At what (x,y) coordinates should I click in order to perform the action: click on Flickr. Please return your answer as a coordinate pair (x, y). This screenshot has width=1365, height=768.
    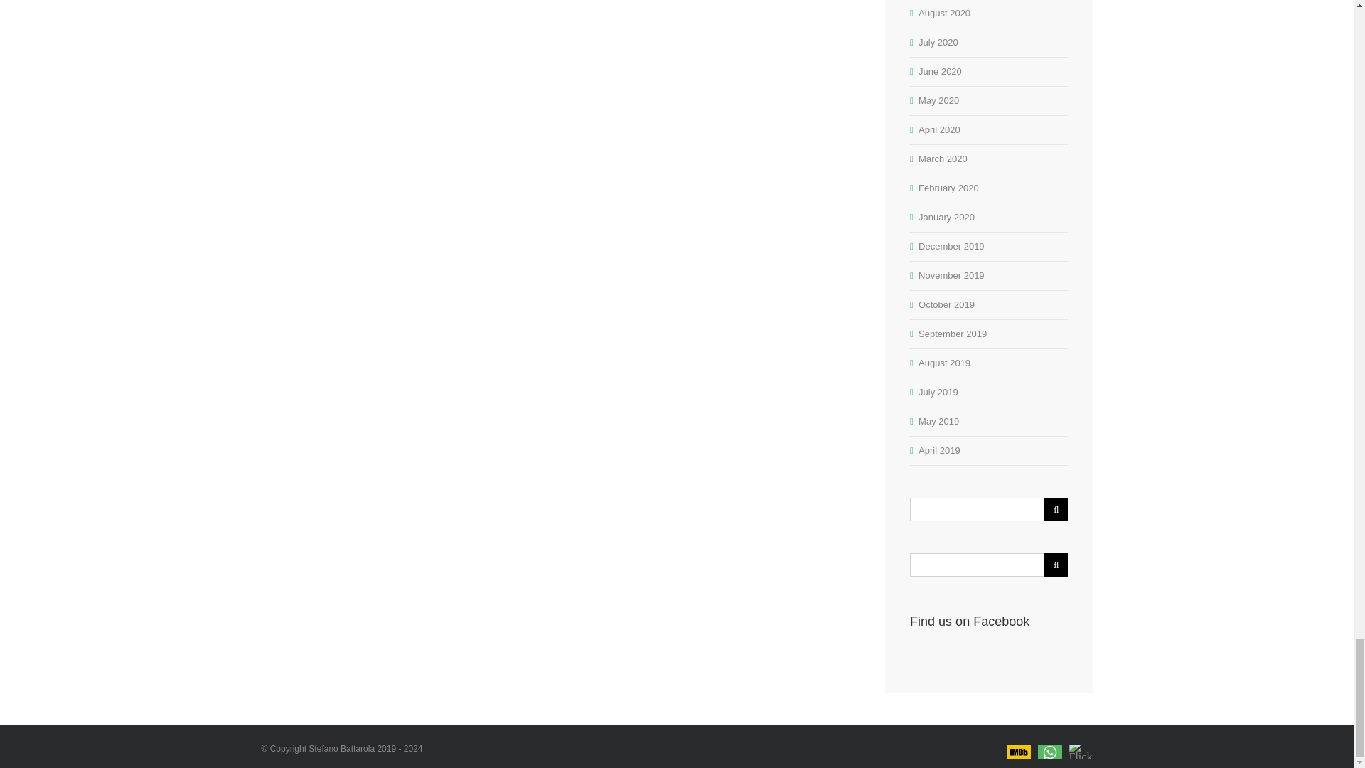
    Looking at the image, I should click on (1081, 742).